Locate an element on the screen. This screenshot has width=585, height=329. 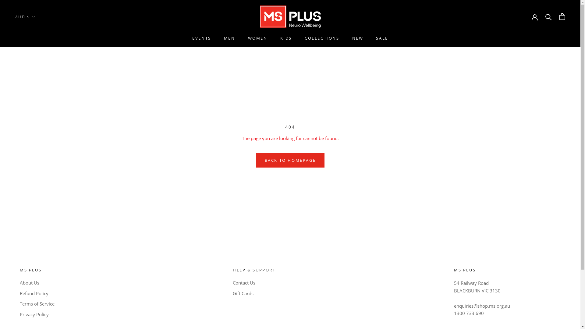
AMD is located at coordinates (36, 58).